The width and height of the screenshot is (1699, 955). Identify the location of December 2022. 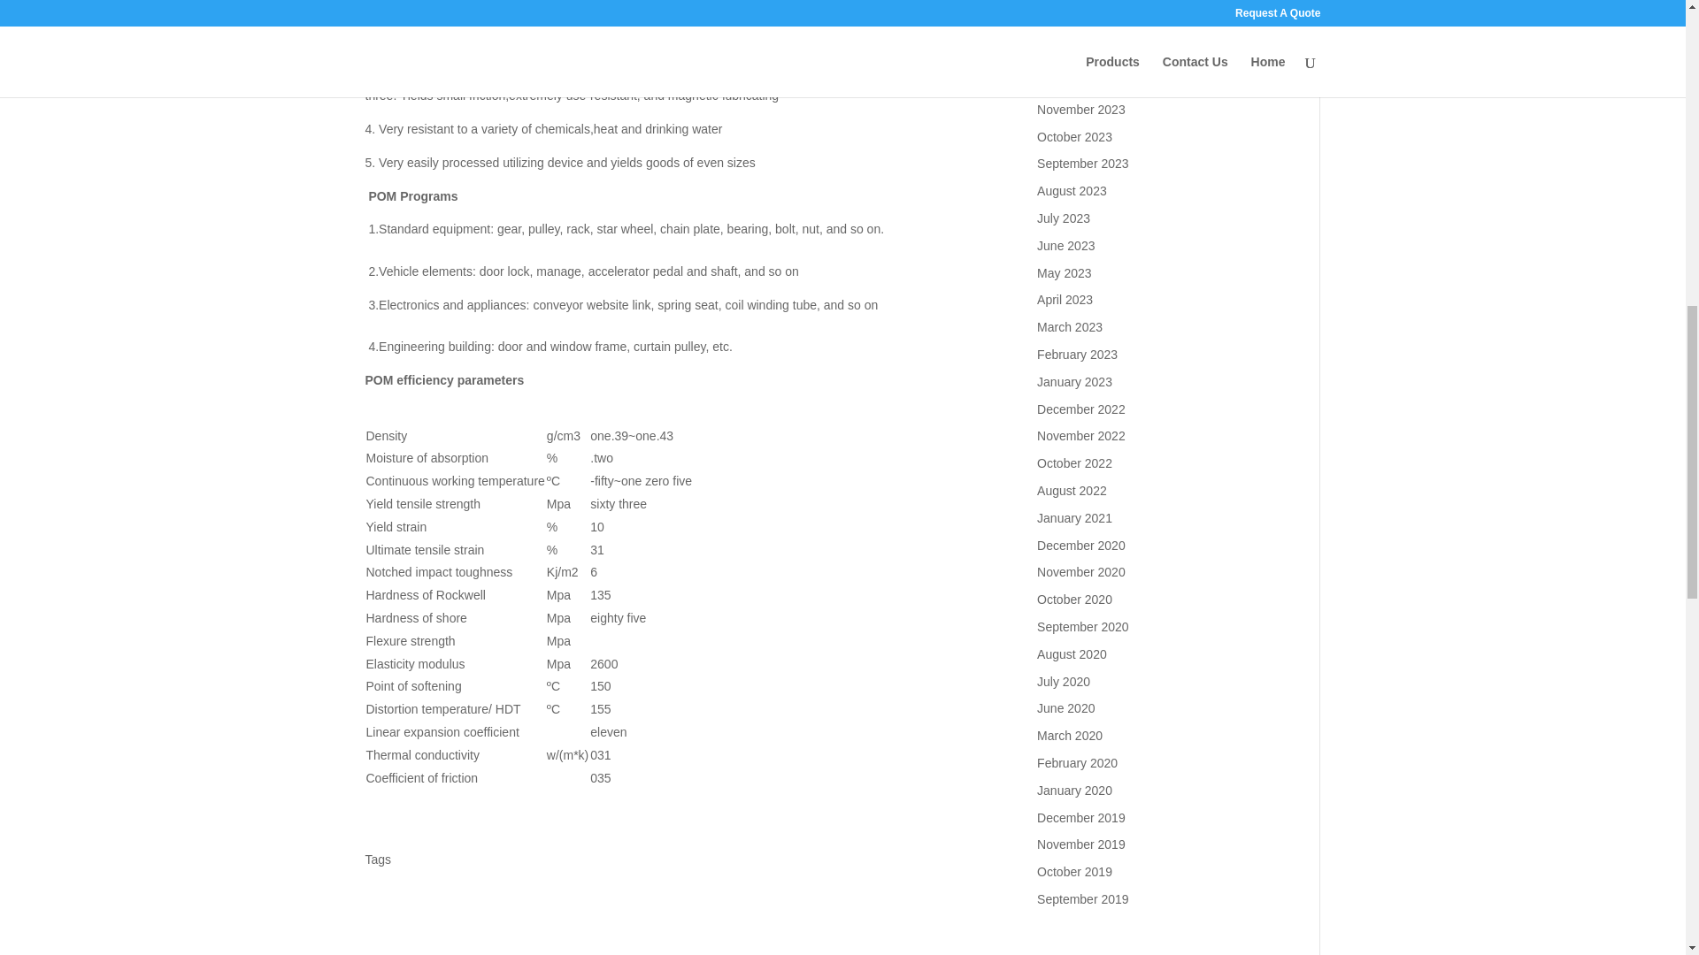
(1080, 409).